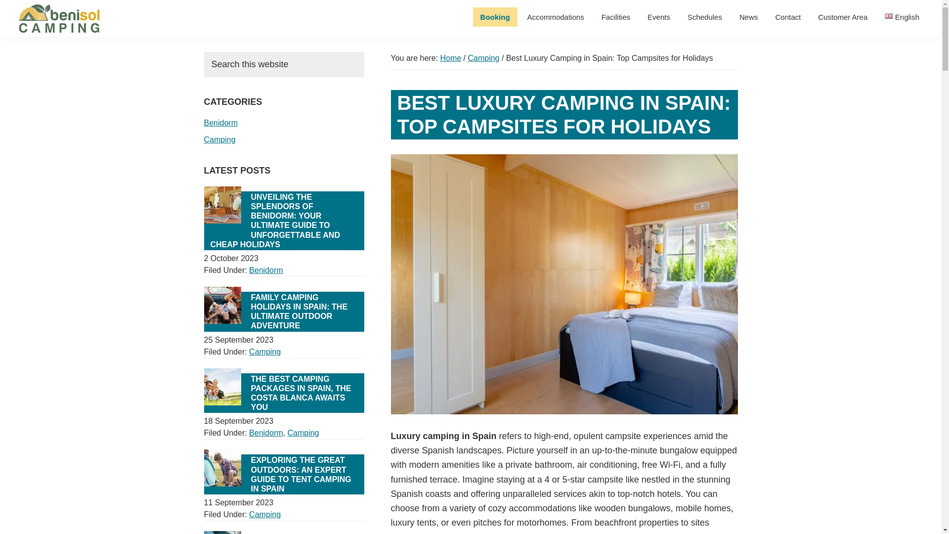  I want to click on Customer Area, so click(842, 17).